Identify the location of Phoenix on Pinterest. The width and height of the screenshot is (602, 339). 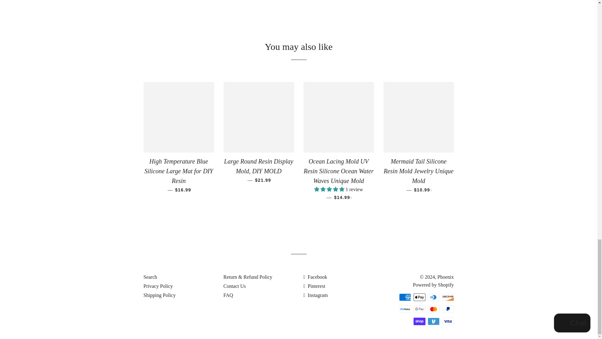
(314, 286).